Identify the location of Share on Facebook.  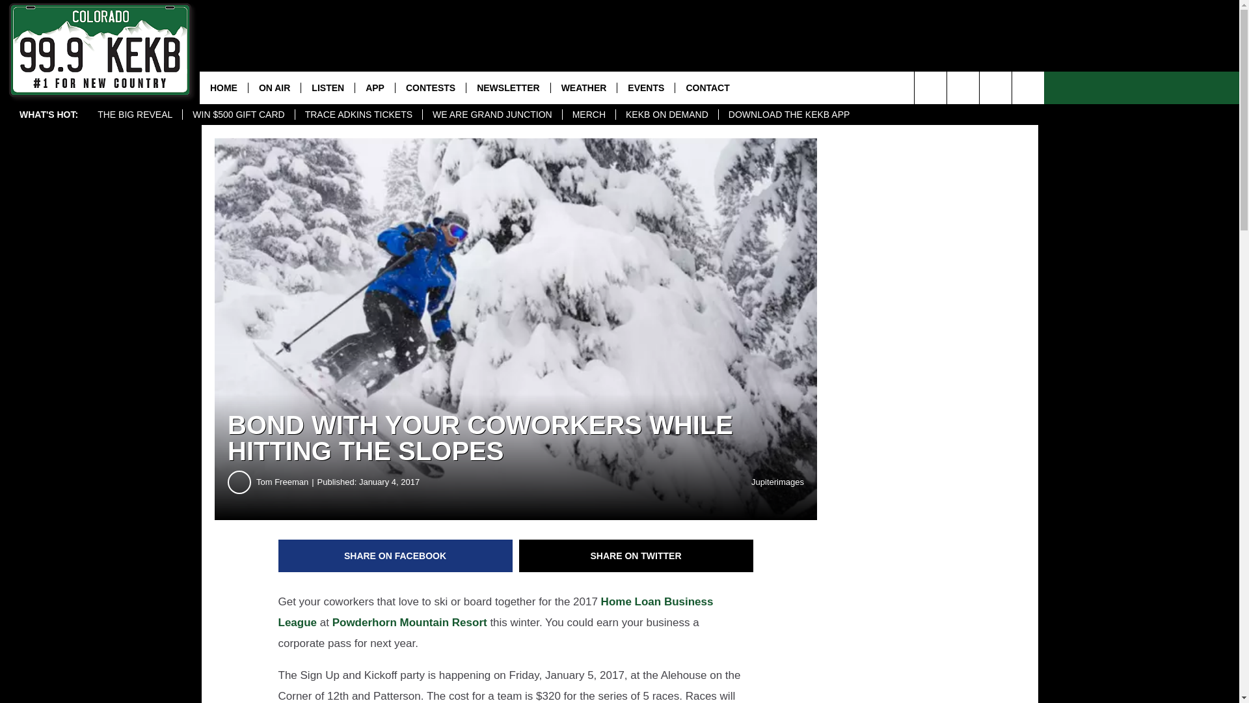
(396, 556).